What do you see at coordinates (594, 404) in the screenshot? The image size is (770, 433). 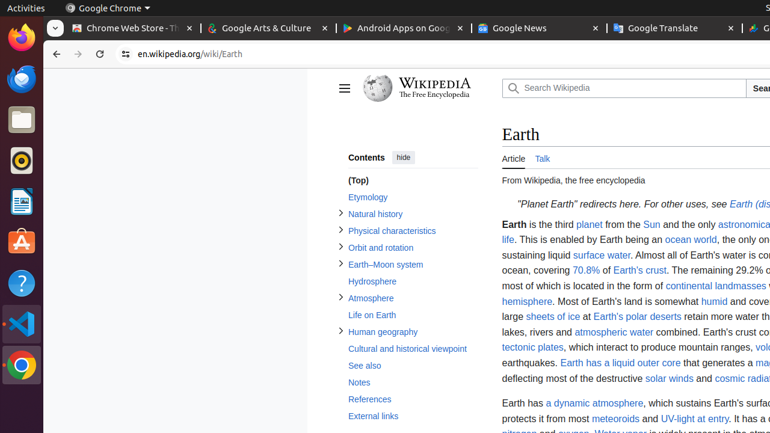 I see `a dynamic atmosphere` at bounding box center [594, 404].